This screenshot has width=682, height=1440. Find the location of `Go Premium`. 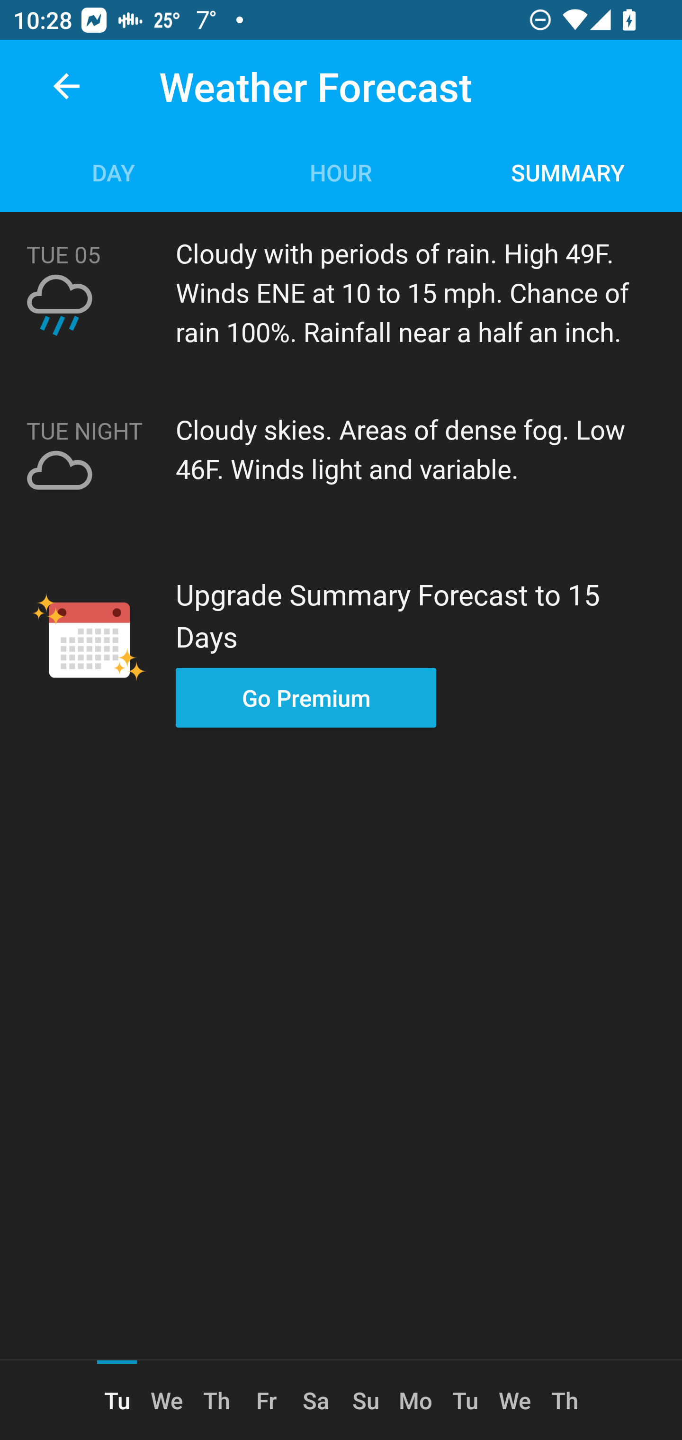

Go Premium is located at coordinates (306, 697).